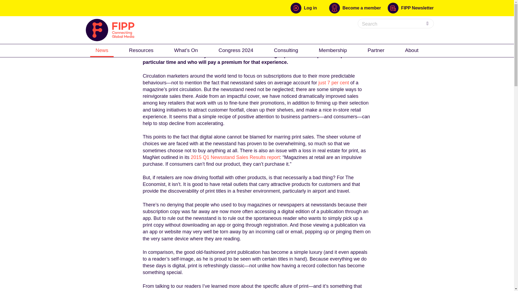 The height and width of the screenshot is (291, 518). What do you see at coordinates (102, 50) in the screenshot?
I see `News` at bounding box center [102, 50].